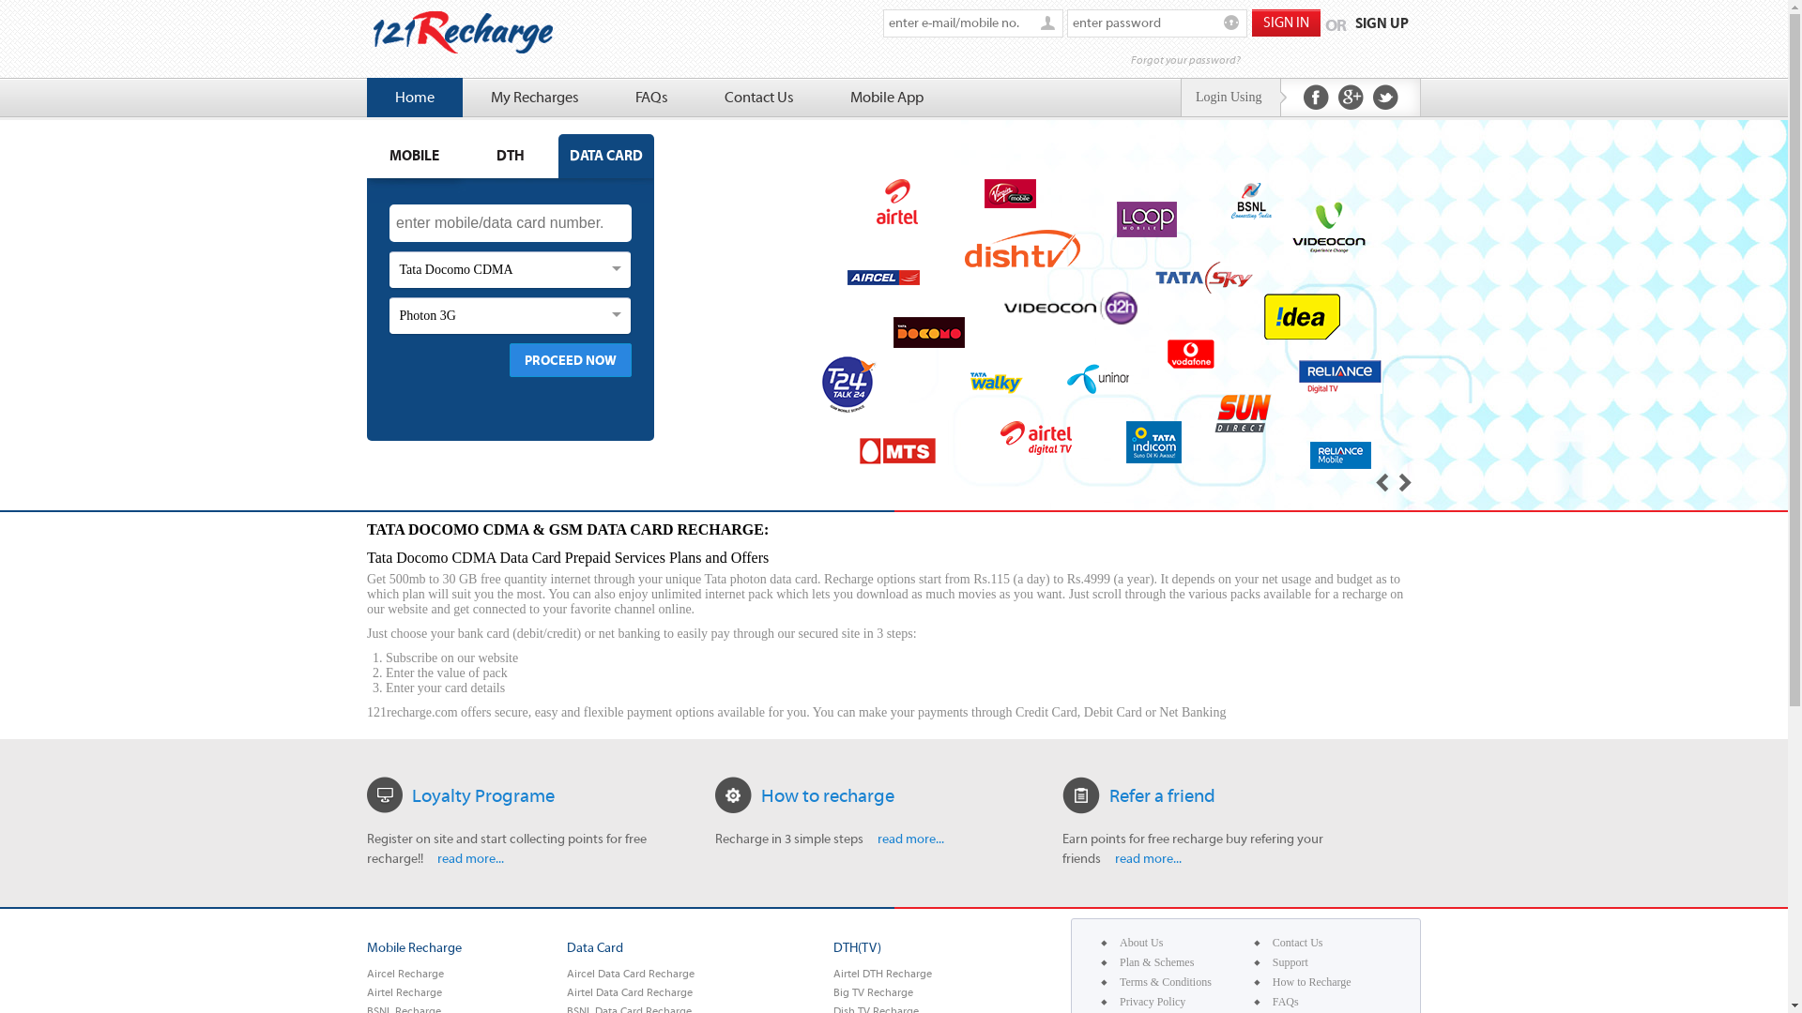 Image resolution: width=1802 pixels, height=1013 pixels. I want to click on Airtel DTH Recharge, so click(882, 974).